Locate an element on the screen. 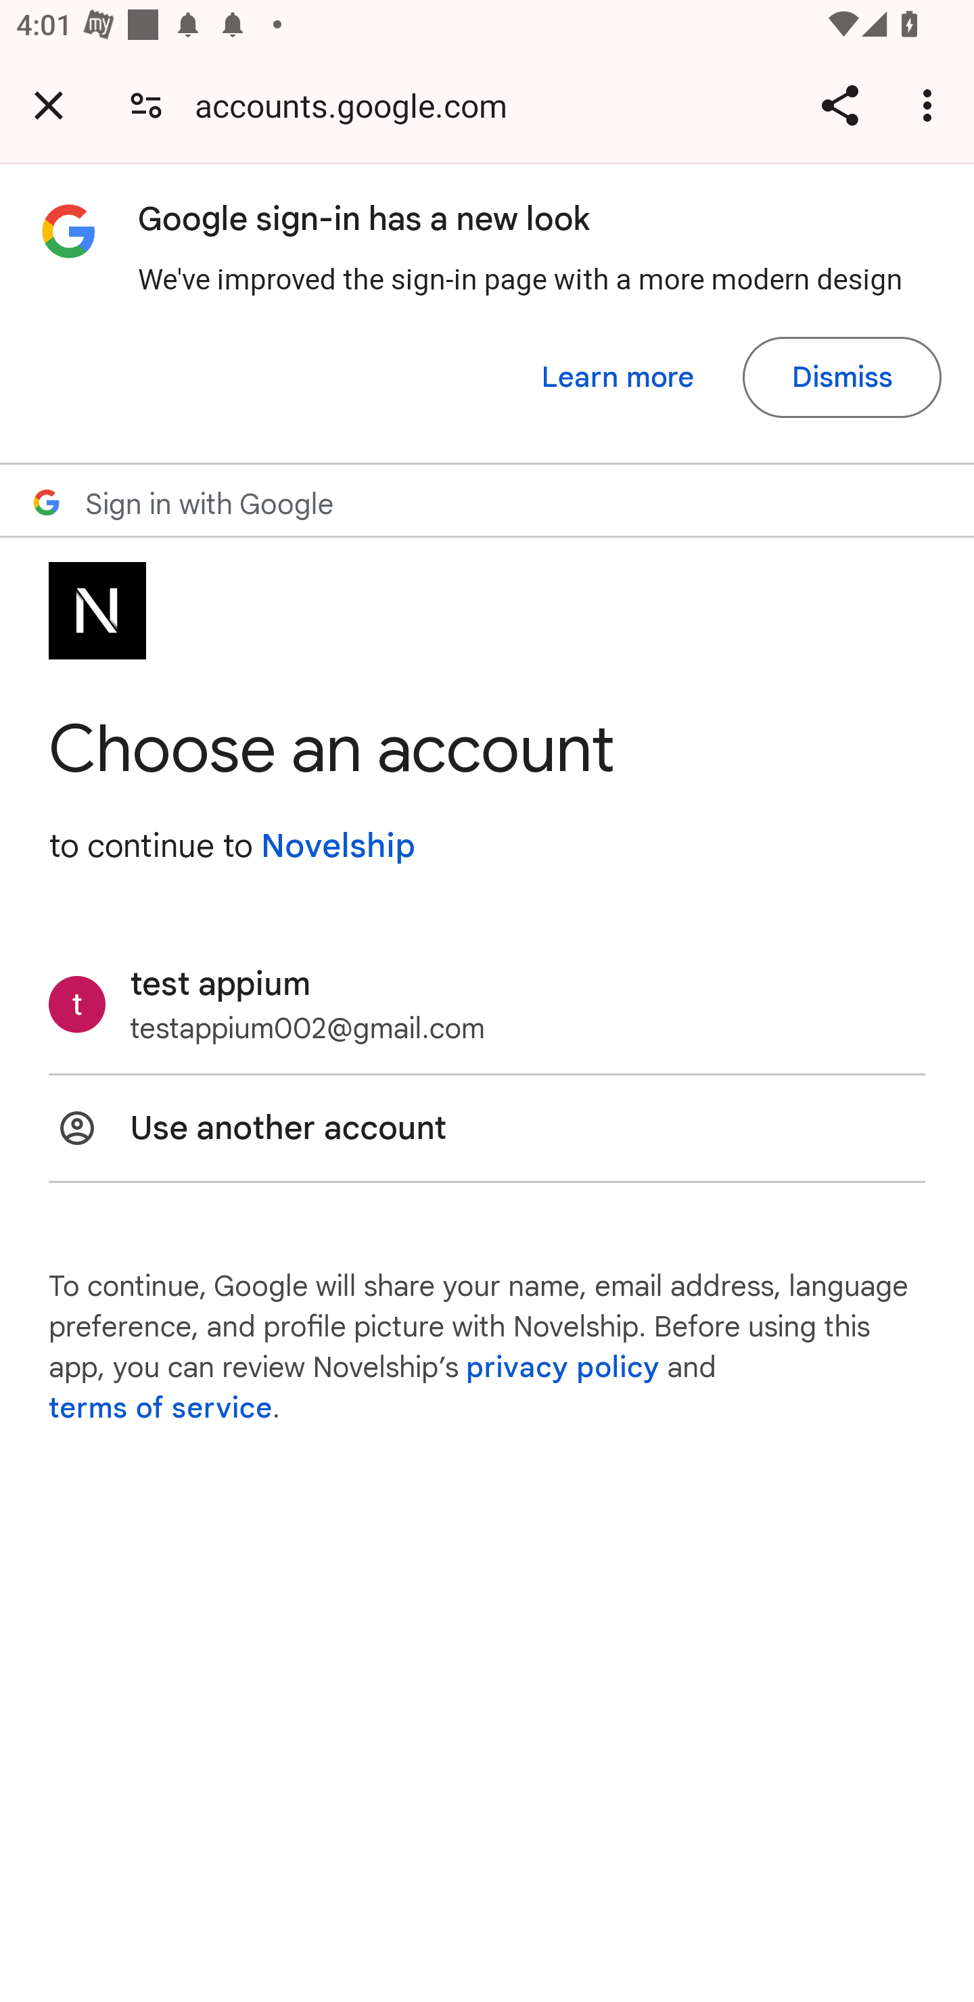 The width and height of the screenshot is (974, 2002). accounts.google.com is located at coordinates (359, 104).